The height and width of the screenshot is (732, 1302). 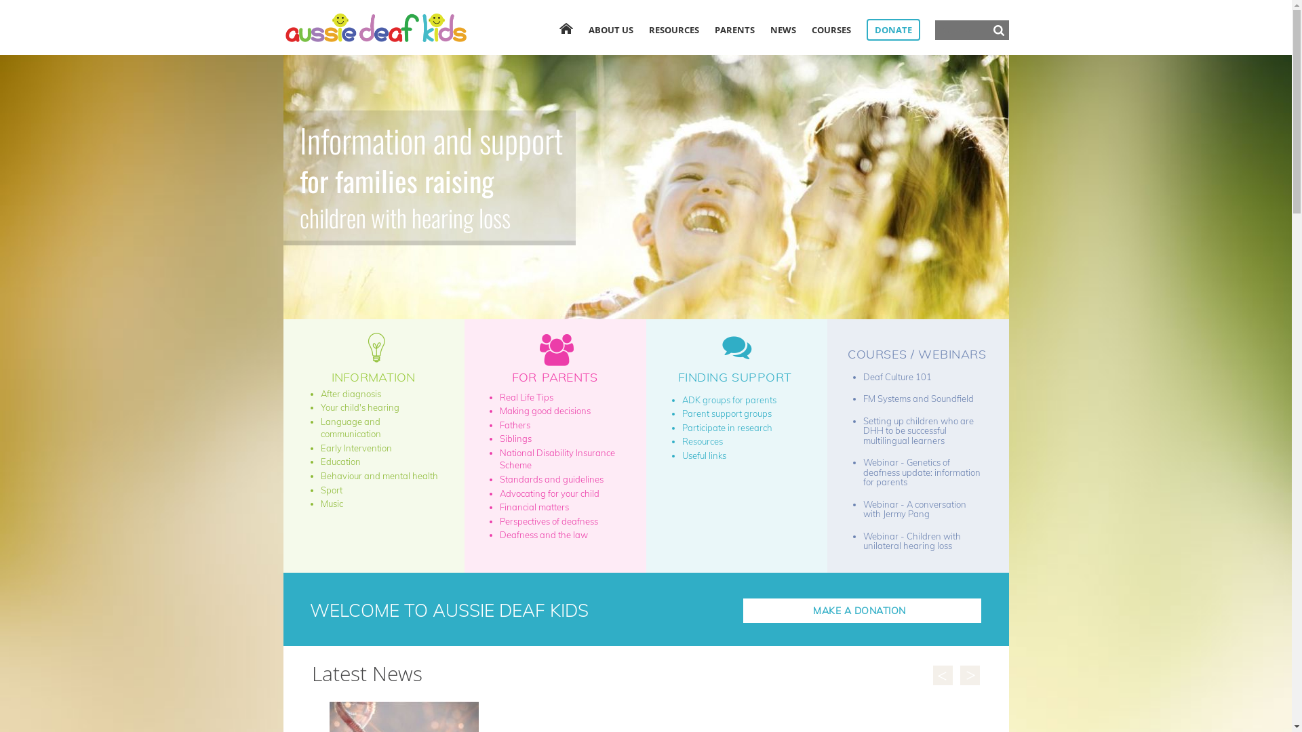 I want to click on Deaf Culture 101, so click(x=898, y=377).